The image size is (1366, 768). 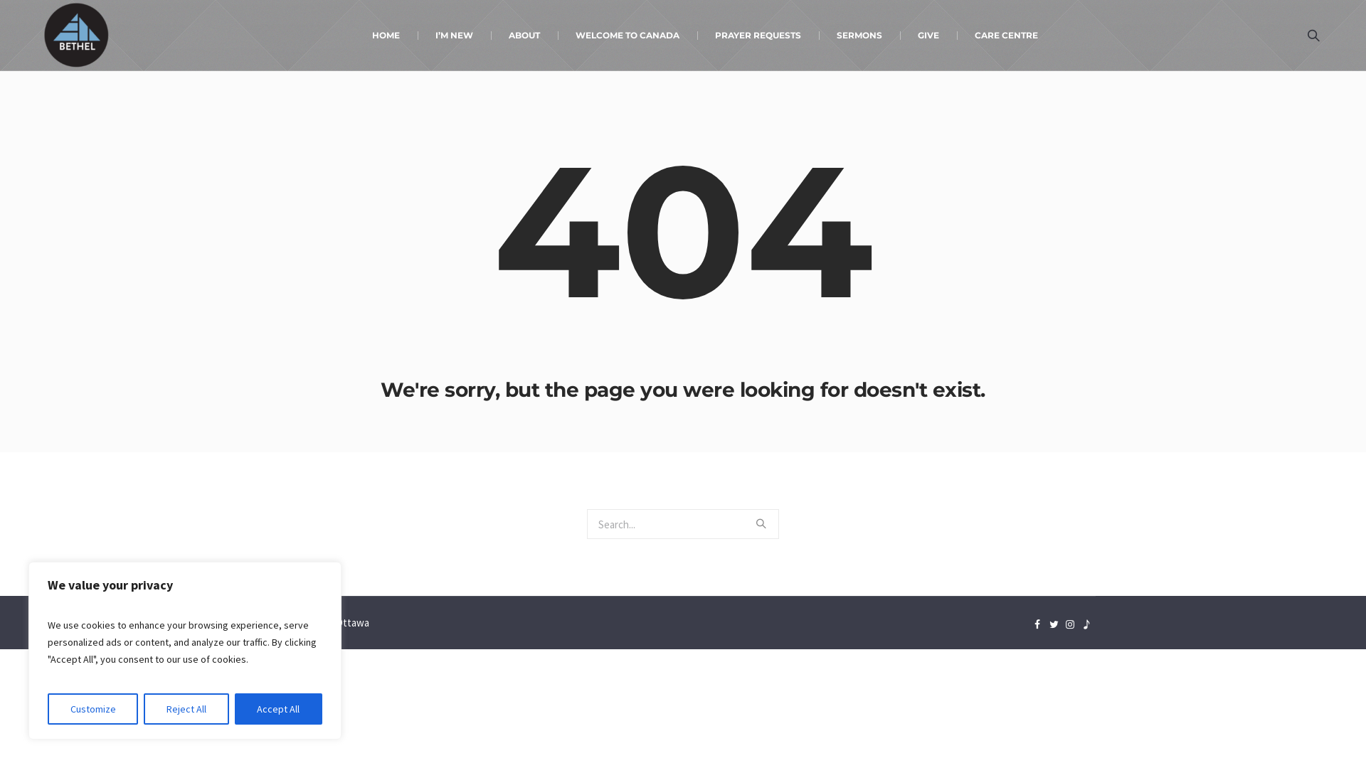 What do you see at coordinates (524, 36) in the screenshot?
I see `ABOUT` at bounding box center [524, 36].